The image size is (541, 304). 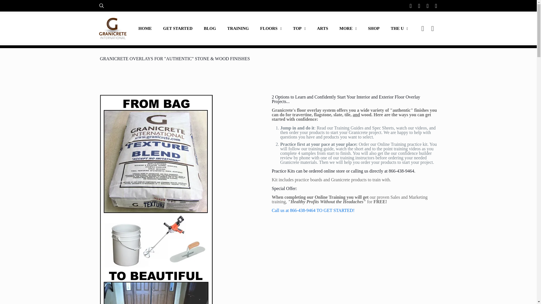 I want to click on HOME, so click(x=145, y=28).